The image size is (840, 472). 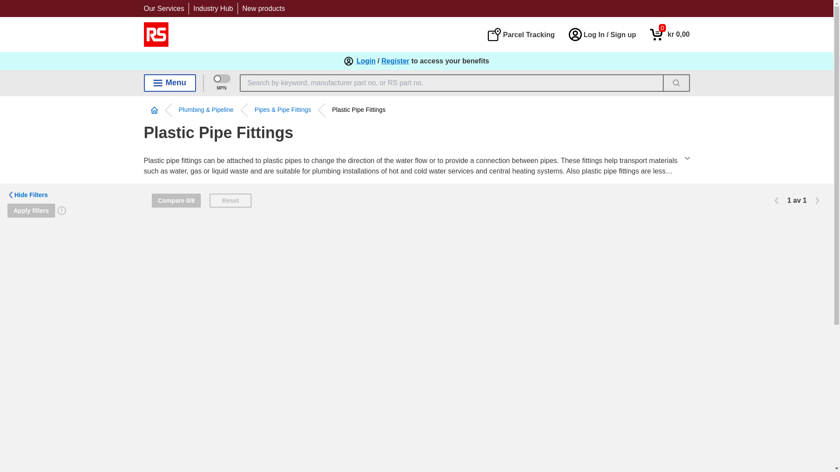 I want to click on Our Services, so click(x=213, y=8).